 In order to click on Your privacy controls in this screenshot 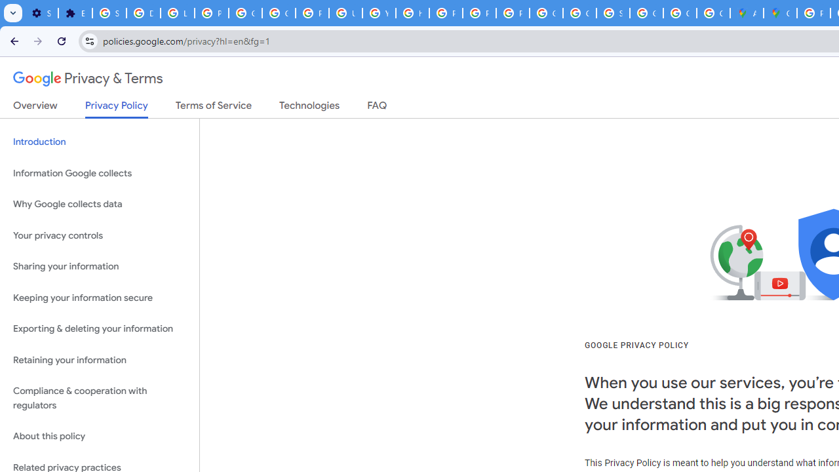, I will do `click(100, 235)`.